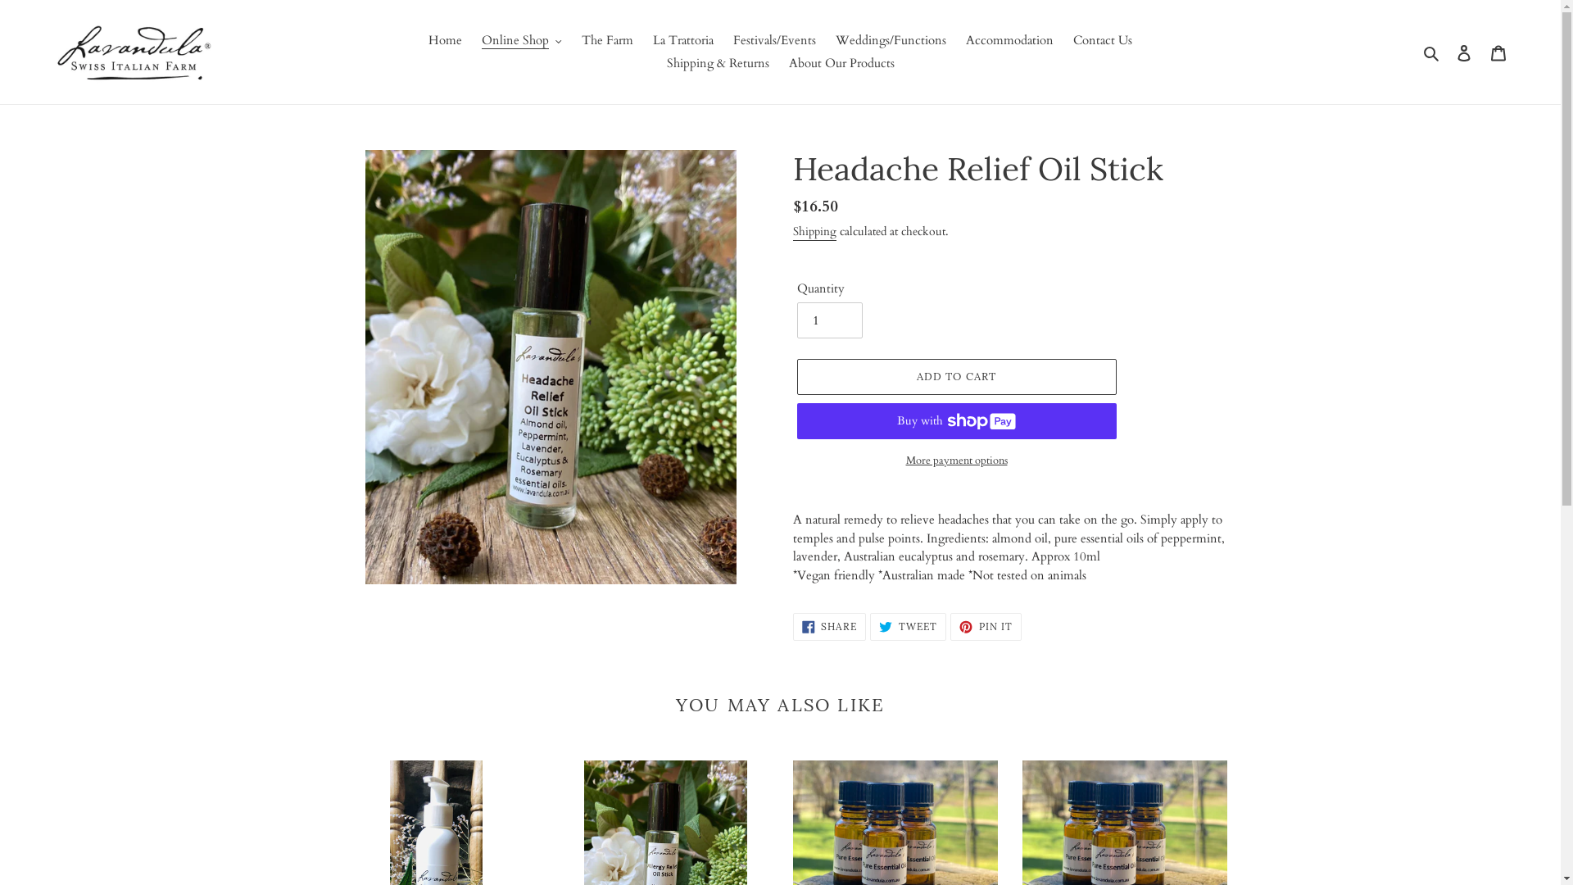 This screenshot has height=885, width=1573. Describe the element at coordinates (718, 64) in the screenshot. I see `Shipping & Returns` at that location.